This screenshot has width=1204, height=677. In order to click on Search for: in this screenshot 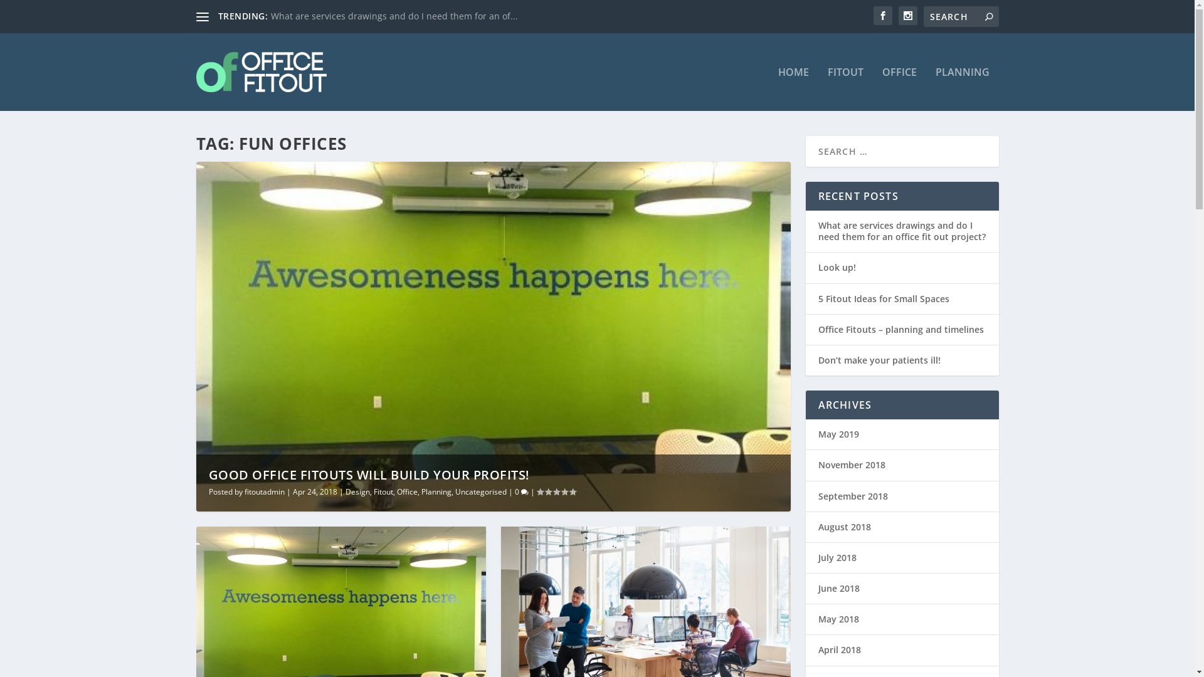, I will do `click(961, 16)`.